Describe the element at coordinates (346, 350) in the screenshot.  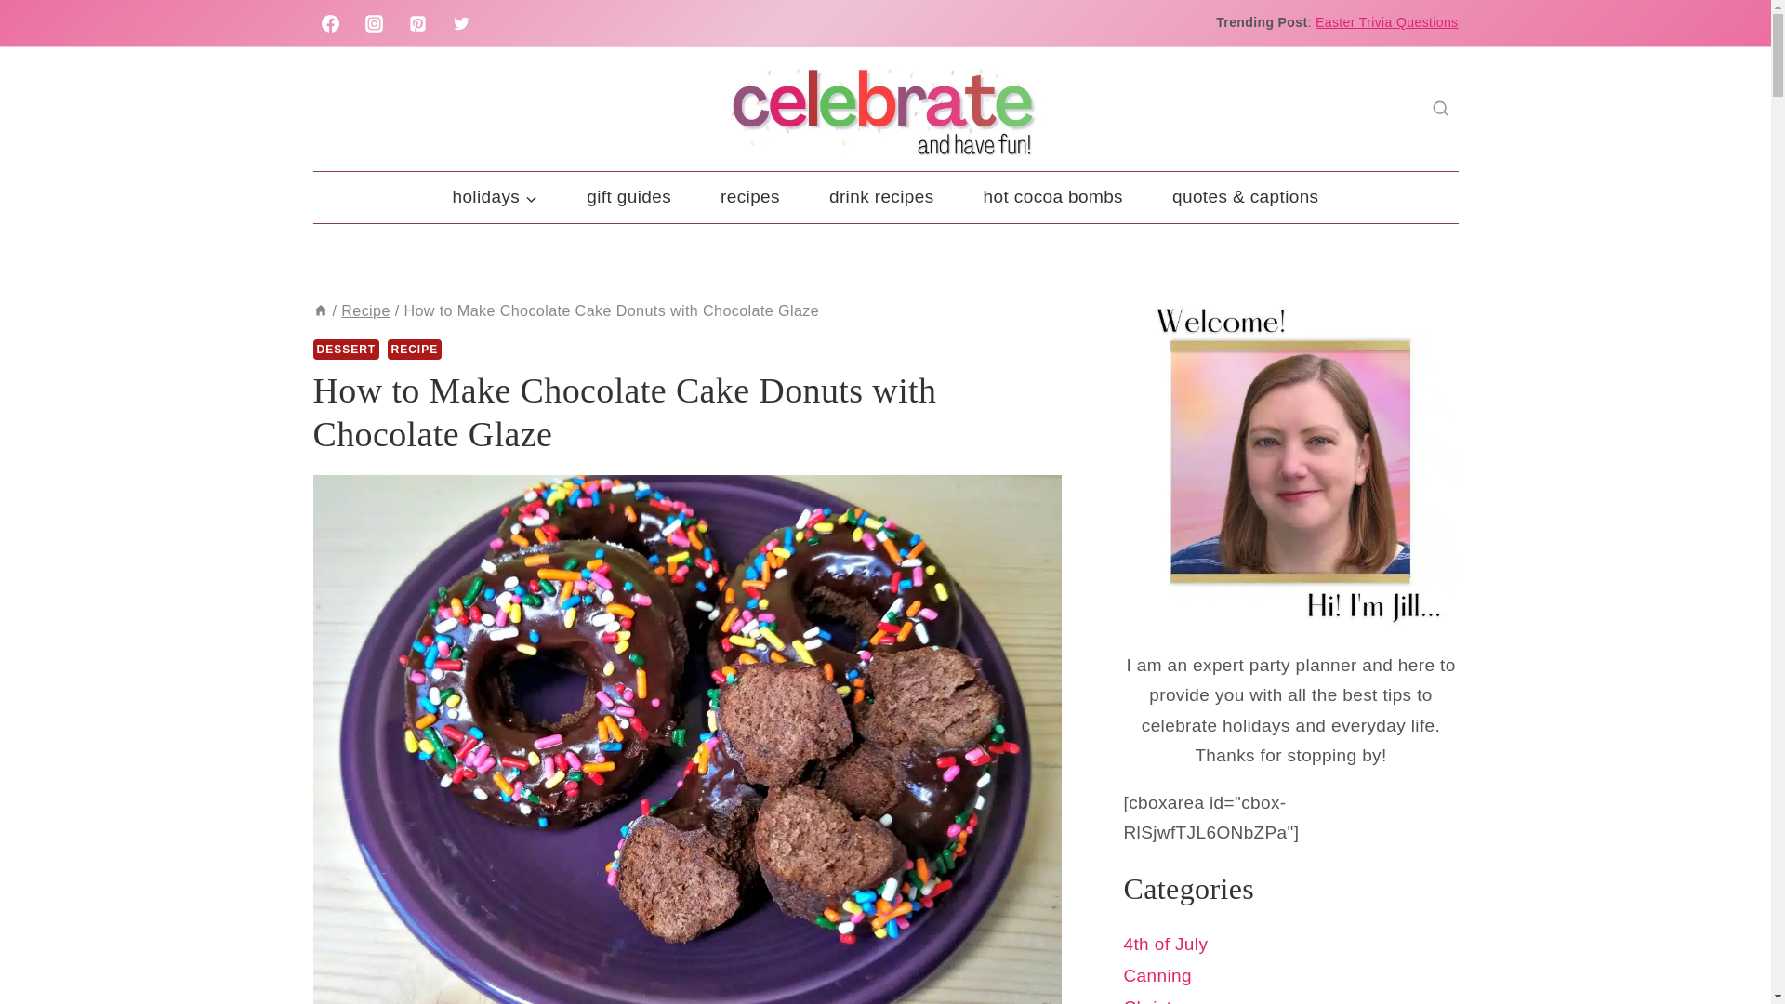
I see `DESSERT` at that location.